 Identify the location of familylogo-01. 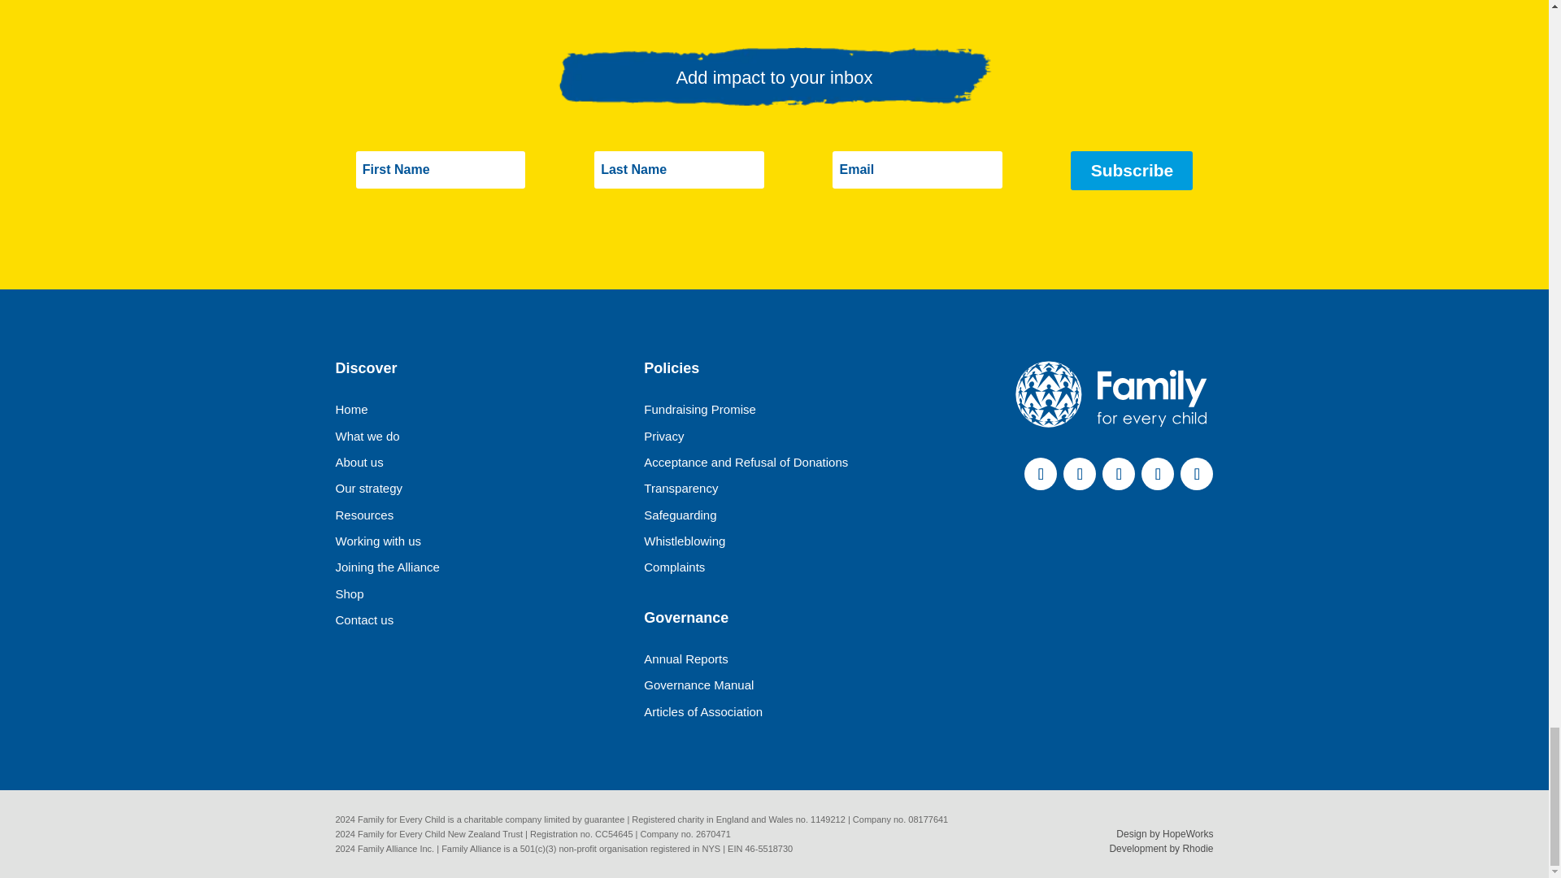
(1111, 394).